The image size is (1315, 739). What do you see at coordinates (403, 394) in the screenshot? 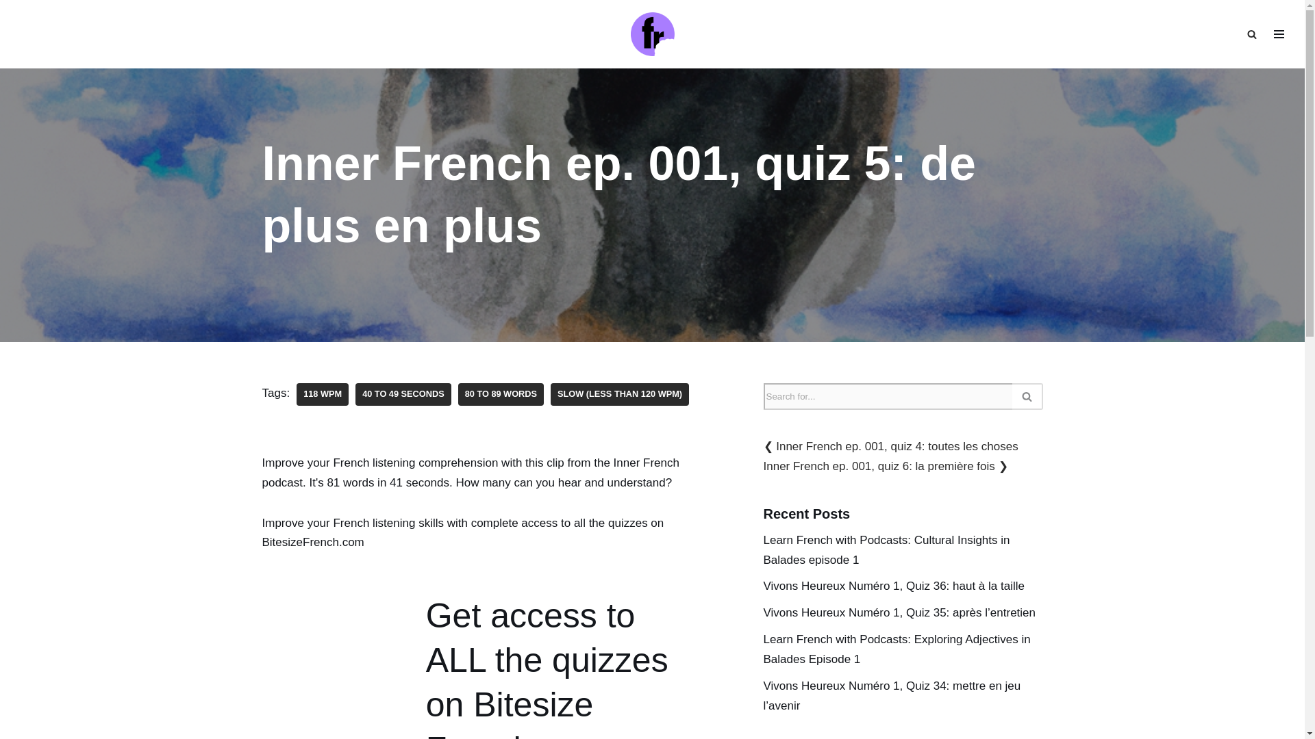
I see `40 to 49 seconds` at bounding box center [403, 394].